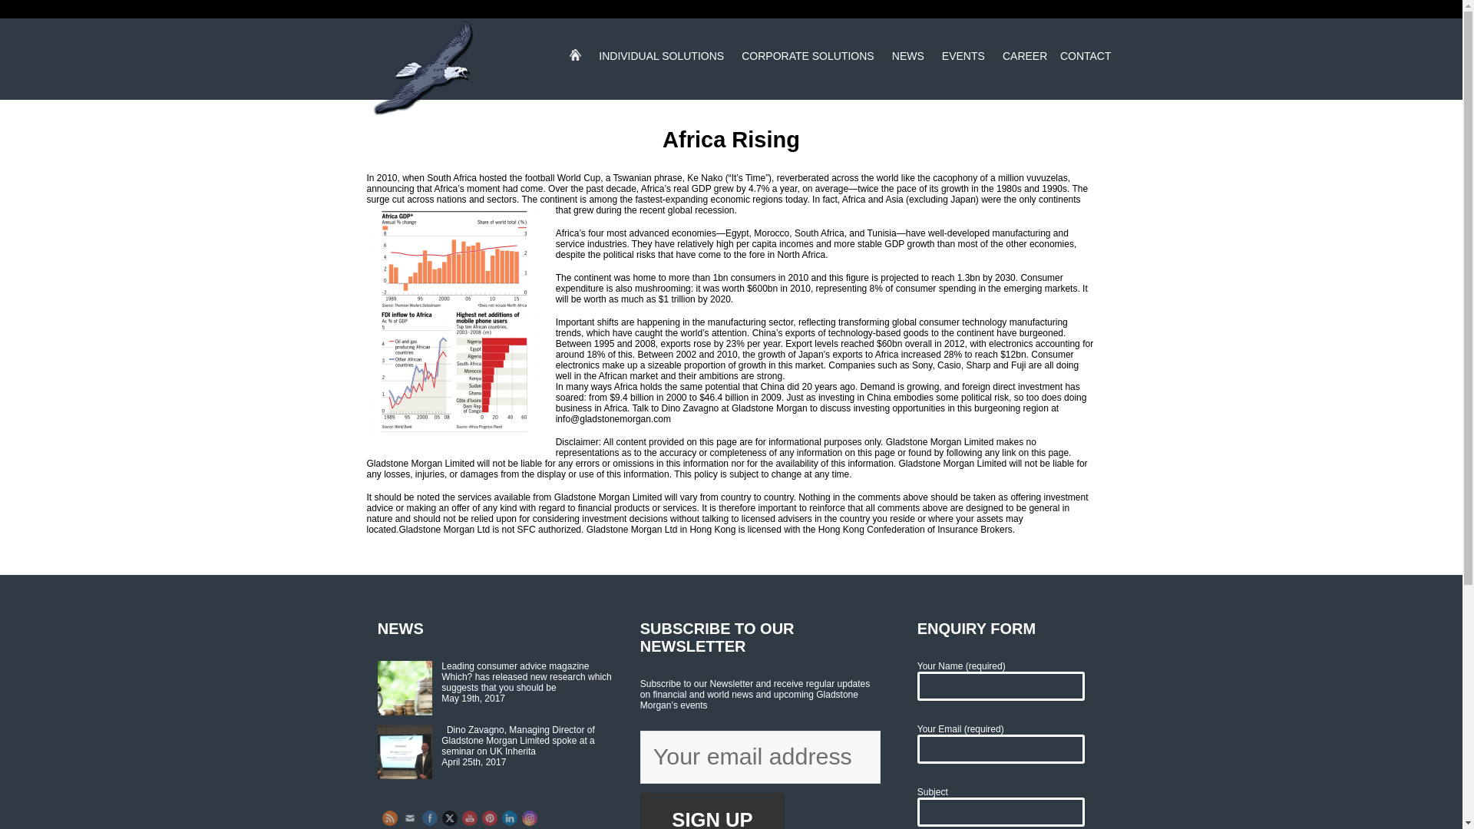 This screenshot has height=829, width=1474. What do you see at coordinates (469, 817) in the screenshot?
I see `YouTube` at bounding box center [469, 817].